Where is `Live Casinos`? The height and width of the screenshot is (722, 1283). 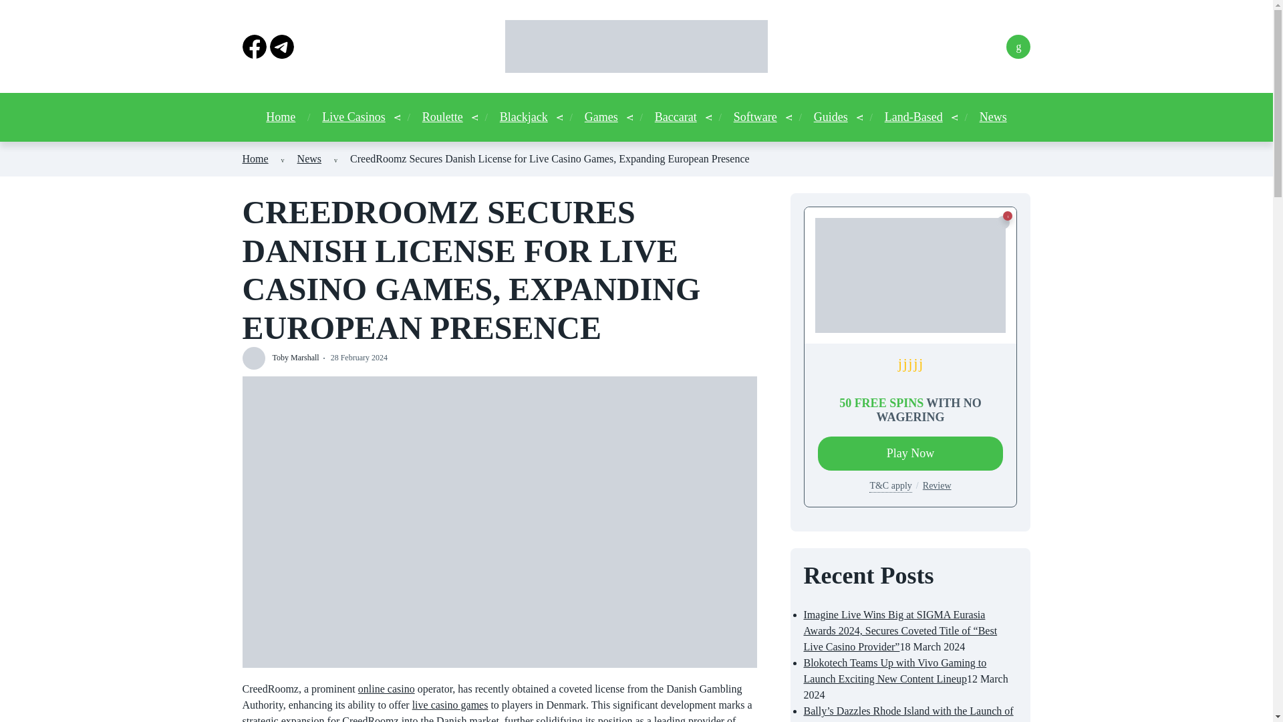 Live Casinos is located at coordinates (353, 118).